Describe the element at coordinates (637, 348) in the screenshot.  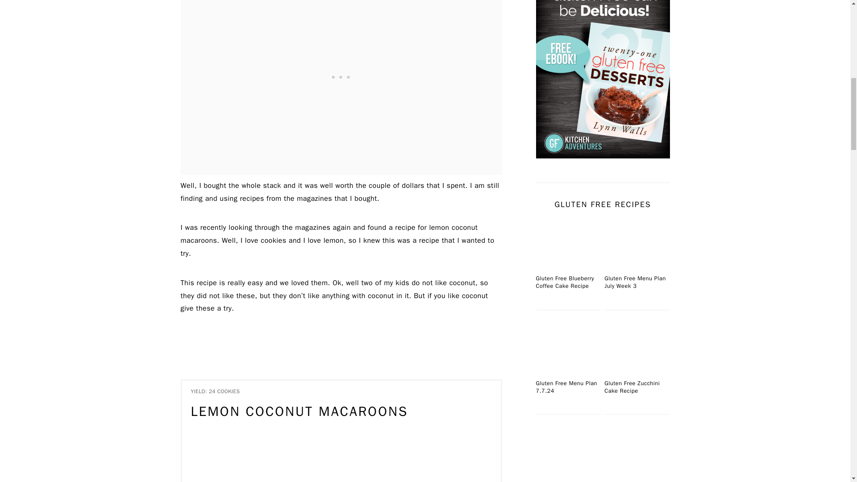
I see `Gluten Free Zucchini Cake Recipe` at that location.